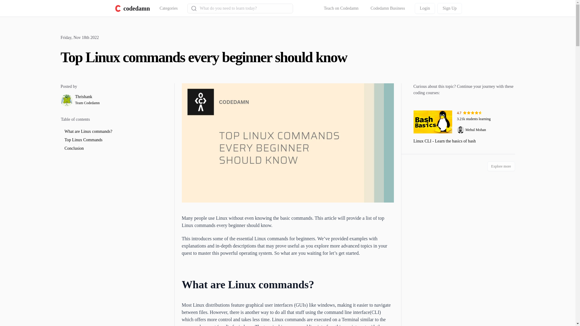 This screenshot has height=326, width=580. I want to click on Sign Up, so click(341, 8).